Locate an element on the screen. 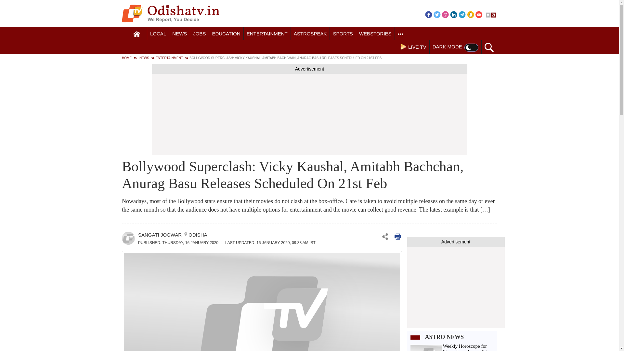 The width and height of the screenshot is (624, 351). JOBS is located at coordinates (199, 34).